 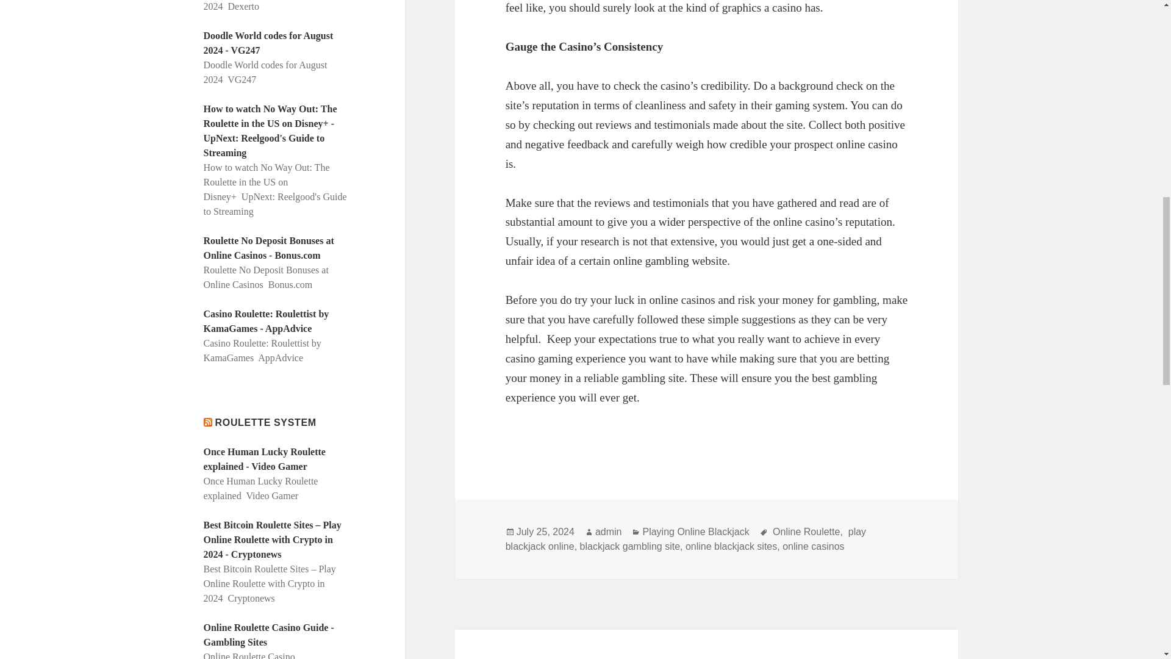 I want to click on Playing Online Blackjack, so click(x=695, y=532).